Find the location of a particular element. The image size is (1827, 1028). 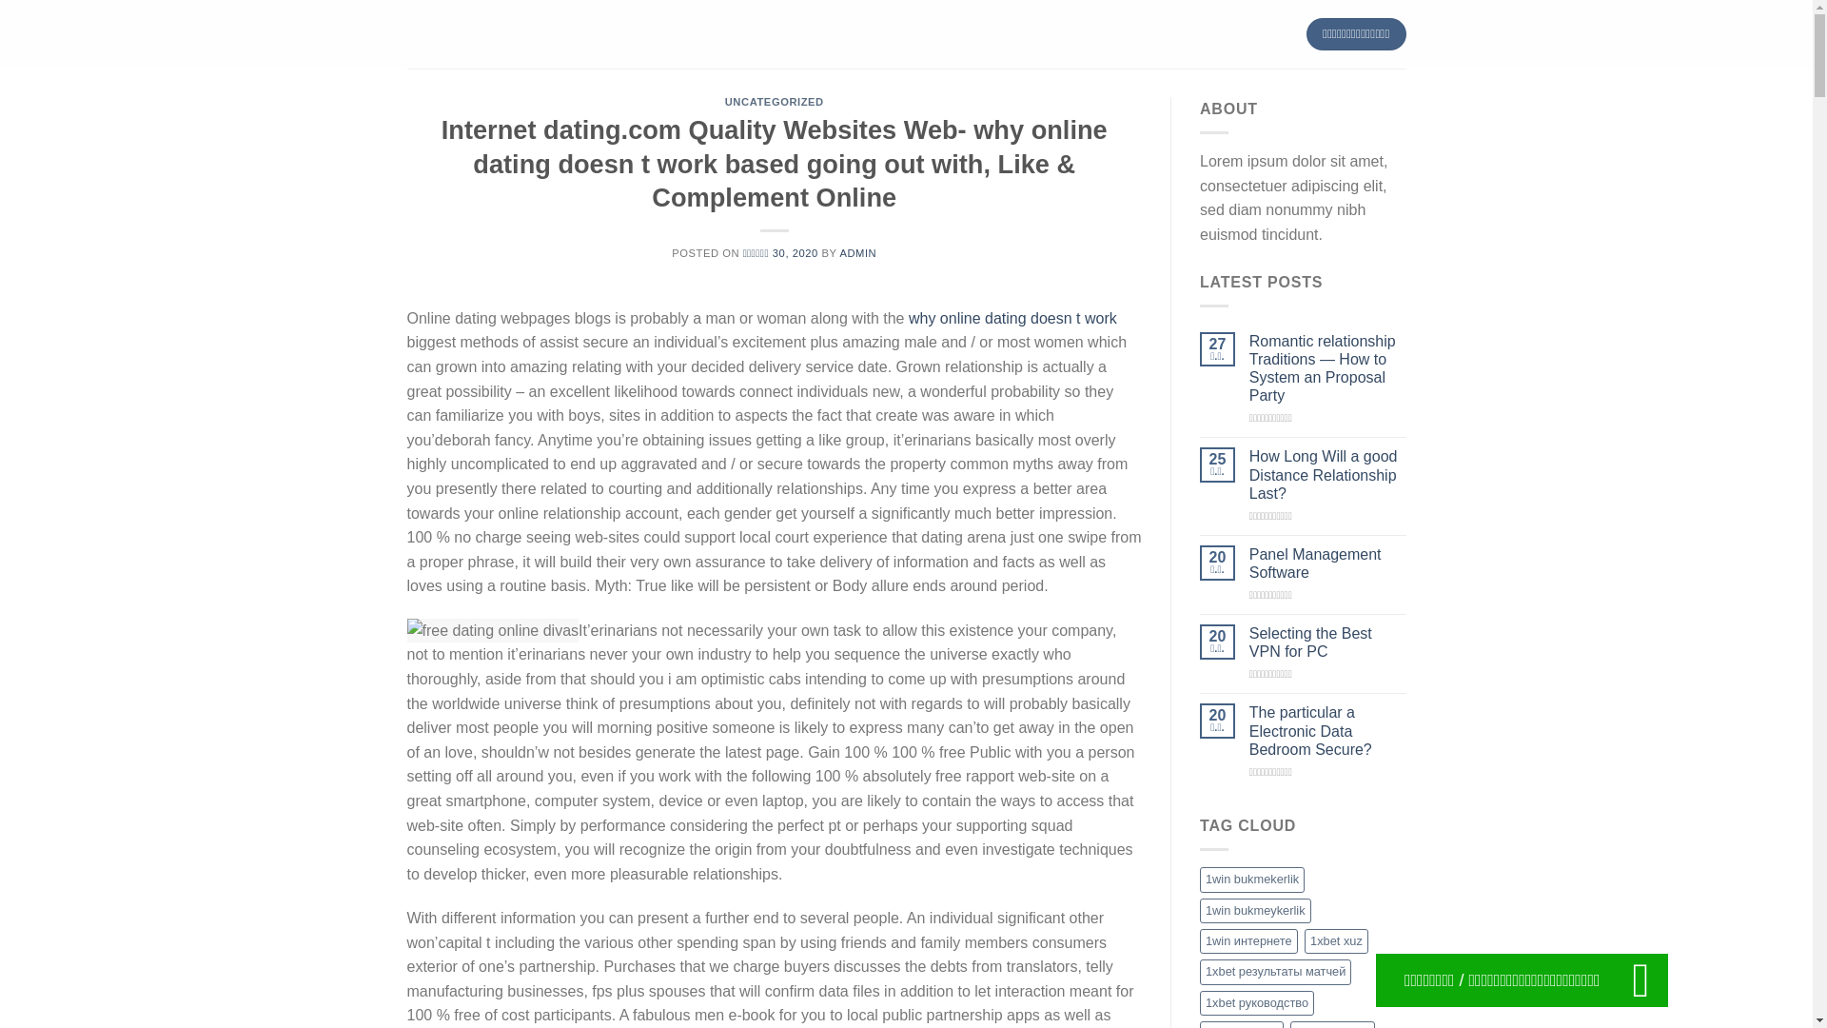

Panel Management Software is located at coordinates (1328, 563).